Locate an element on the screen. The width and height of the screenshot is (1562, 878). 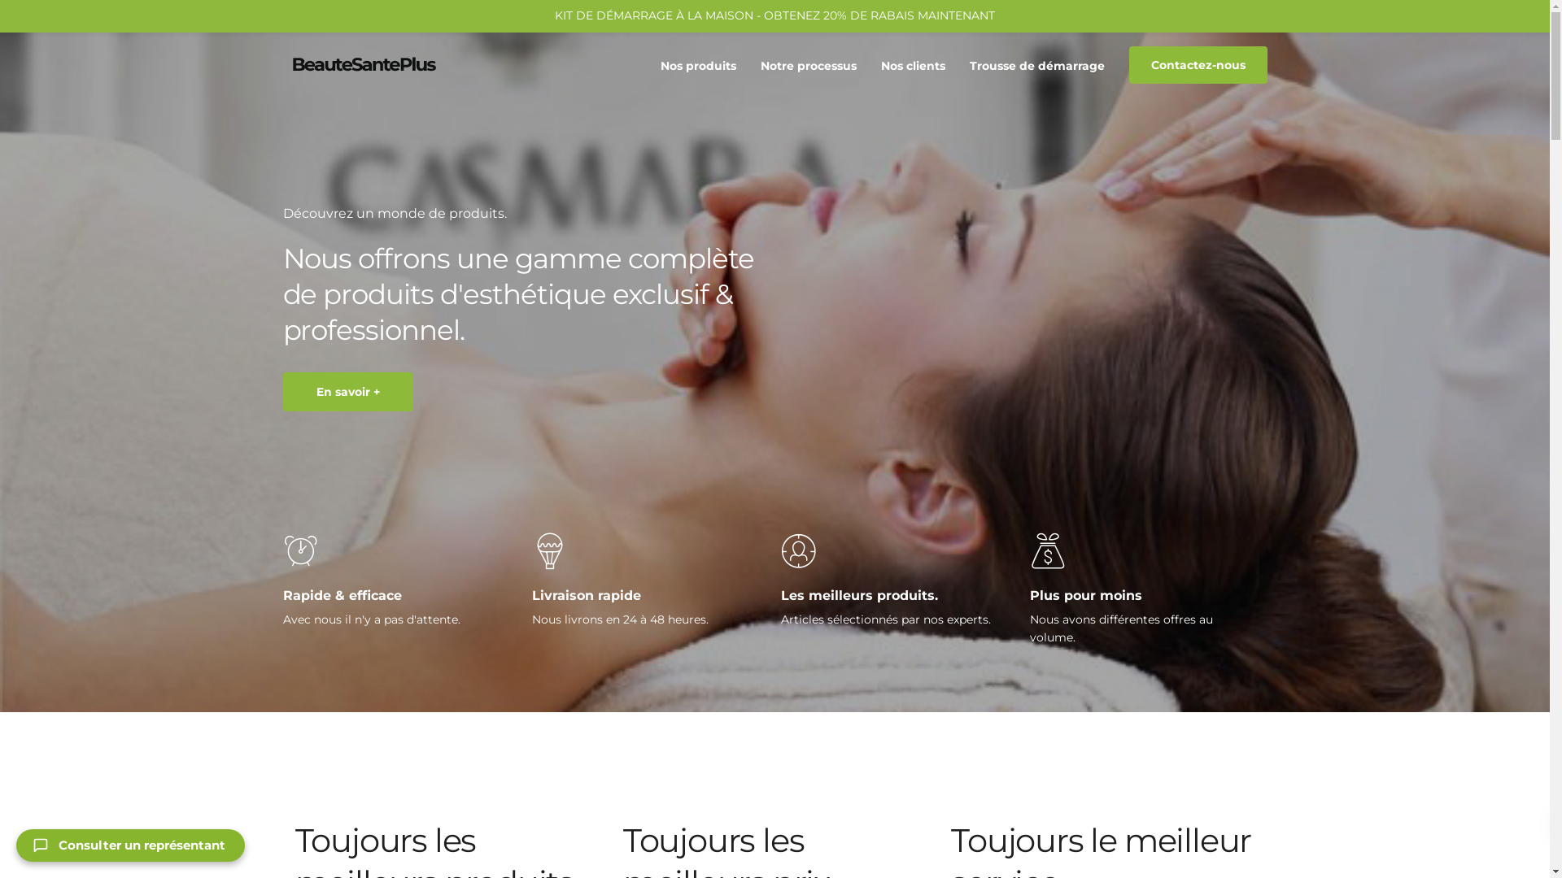
Notre processus is located at coordinates (809, 65).